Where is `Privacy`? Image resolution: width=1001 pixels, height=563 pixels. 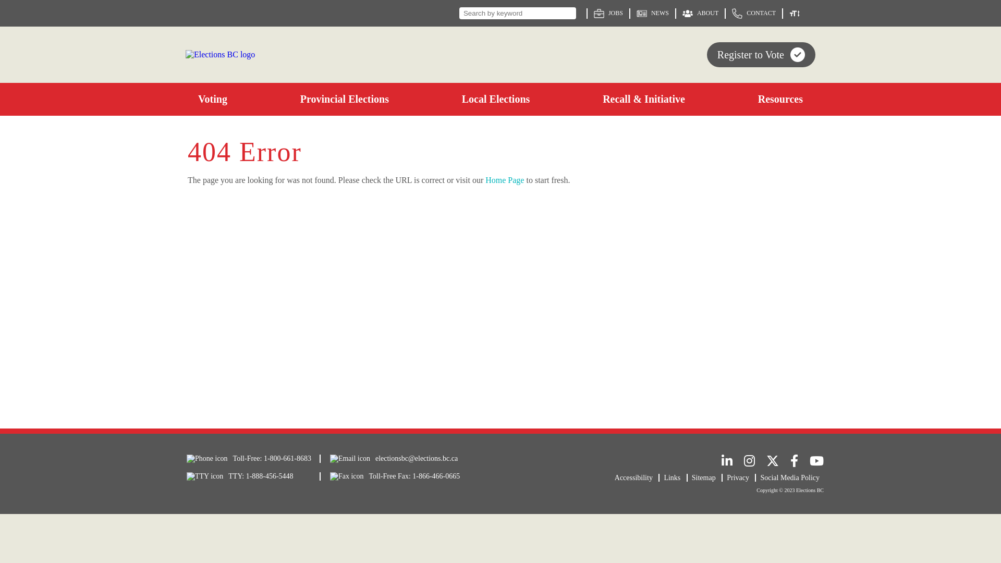
Privacy is located at coordinates (741, 478).